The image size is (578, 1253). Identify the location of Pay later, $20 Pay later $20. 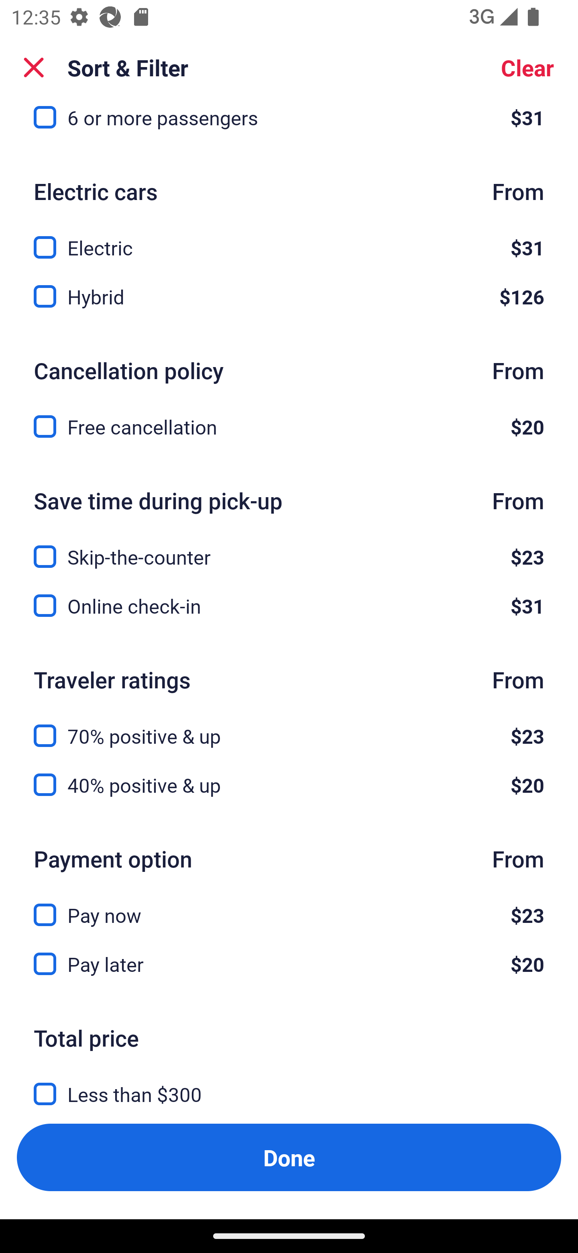
(289, 964).